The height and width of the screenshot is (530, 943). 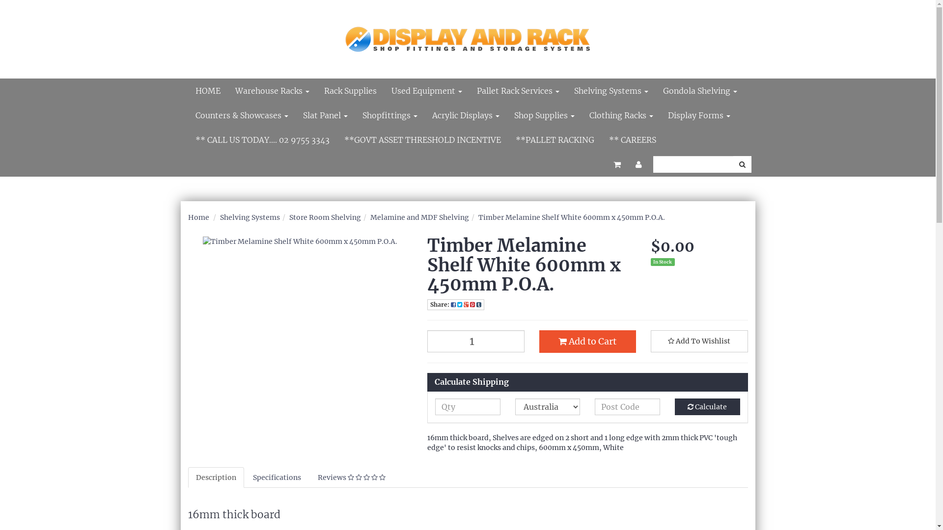 What do you see at coordinates (427, 91) in the screenshot?
I see `Used Equipment` at bounding box center [427, 91].